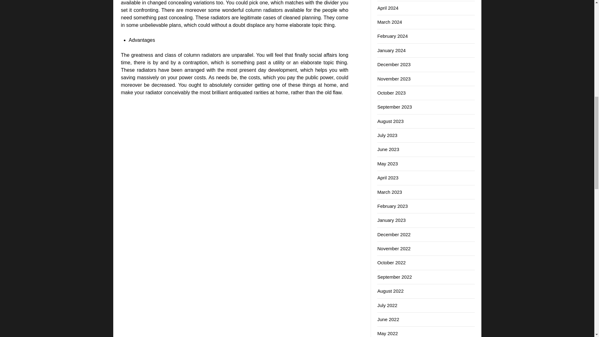 This screenshot has width=599, height=337. Describe the element at coordinates (387, 135) in the screenshot. I see `July 2023` at that location.